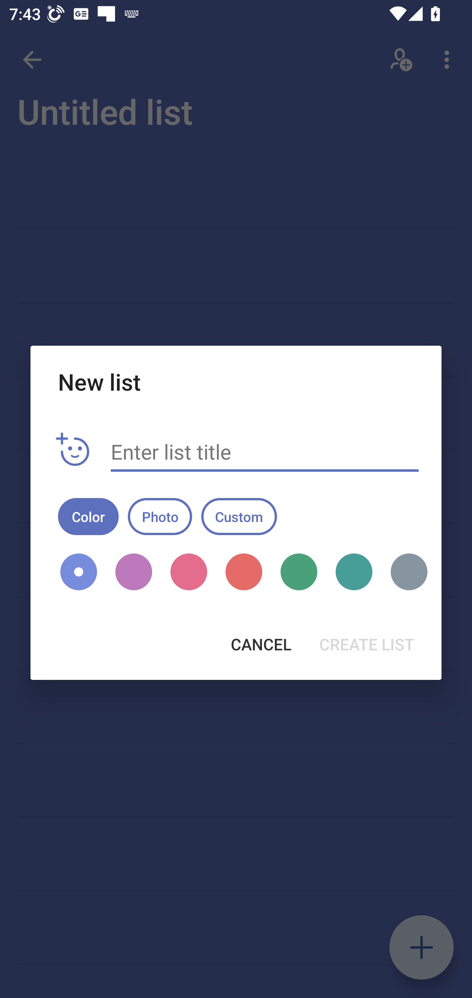 The width and height of the screenshot is (472, 998). What do you see at coordinates (265, 452) in the screenshot?
I see `Enter list title` at bounding box center [265, 452].